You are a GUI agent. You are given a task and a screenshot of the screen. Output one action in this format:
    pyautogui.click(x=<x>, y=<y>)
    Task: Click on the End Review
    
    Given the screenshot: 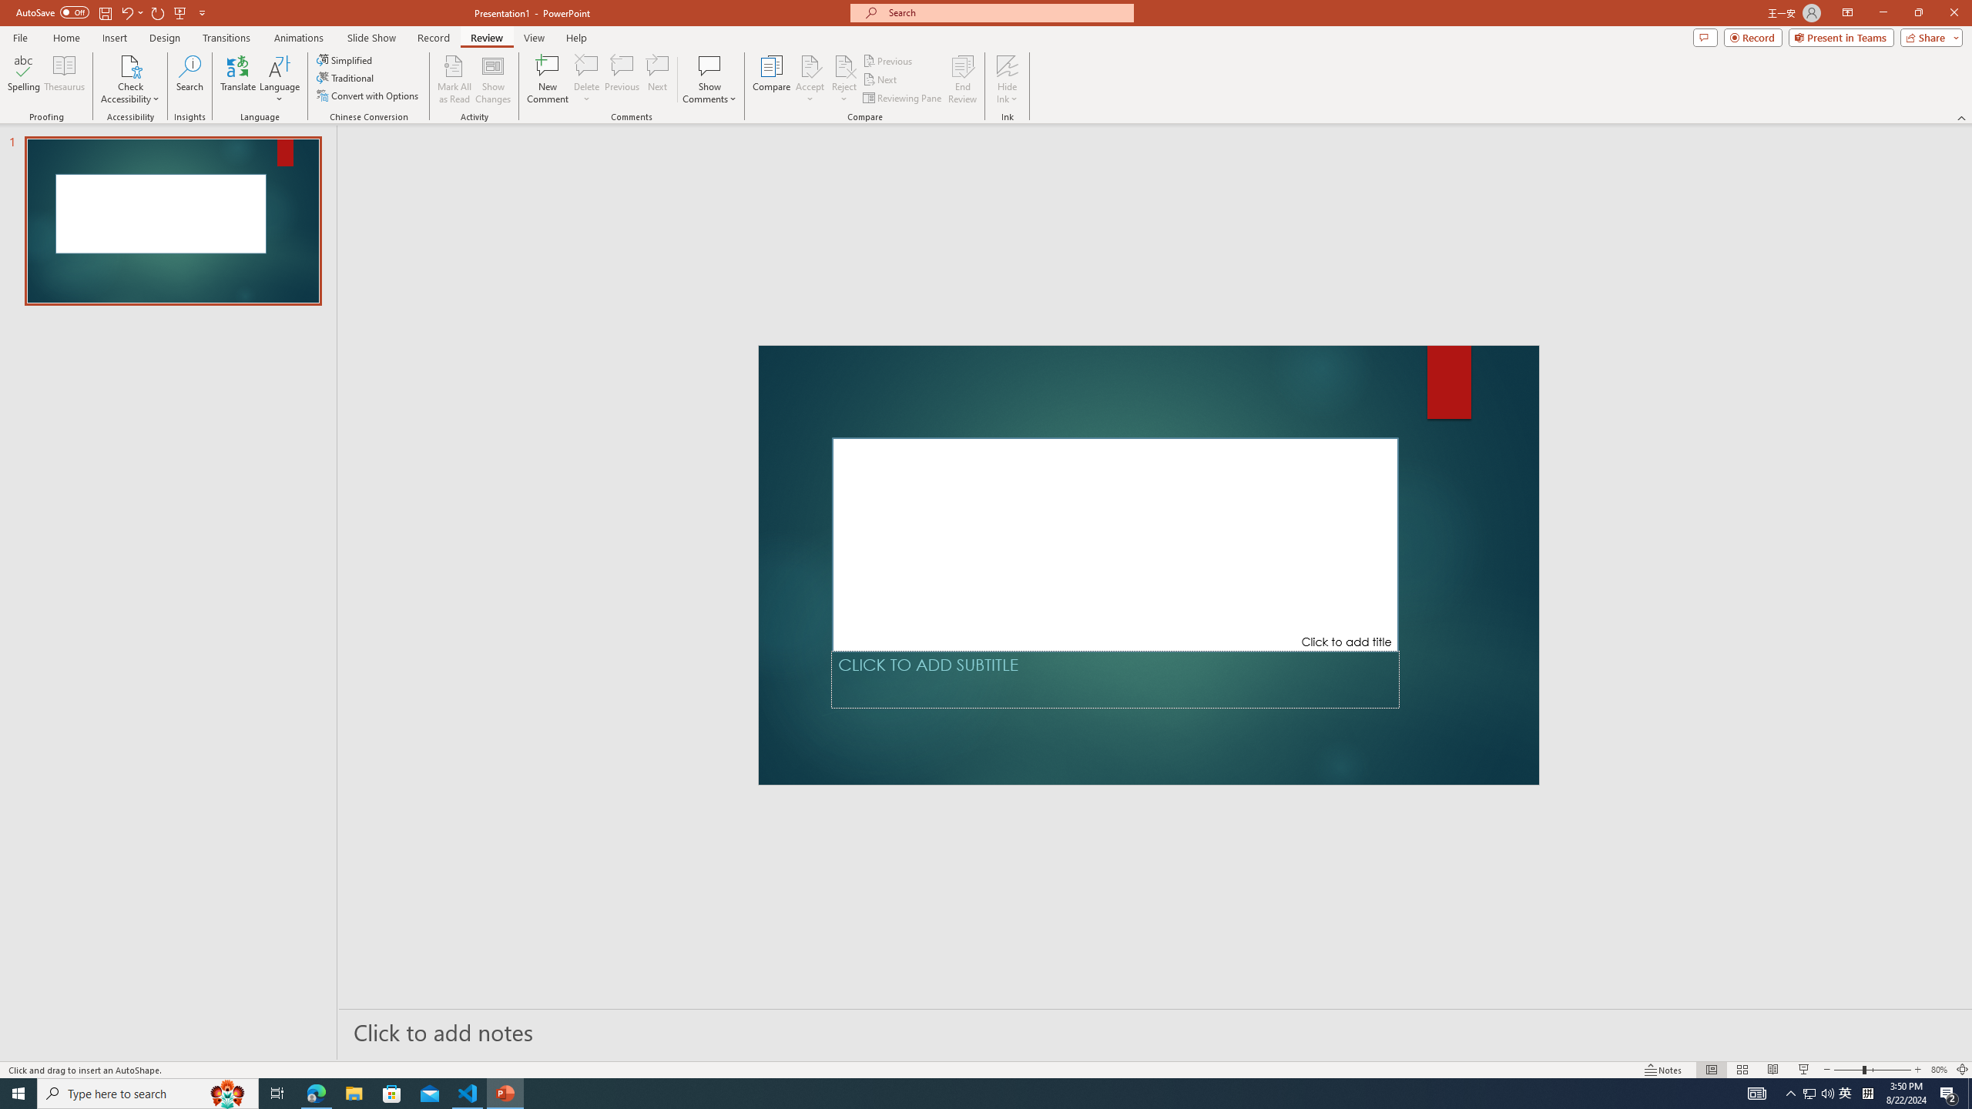 What is the action you would take?
    pyautogui.click(x=961, y=79)
    